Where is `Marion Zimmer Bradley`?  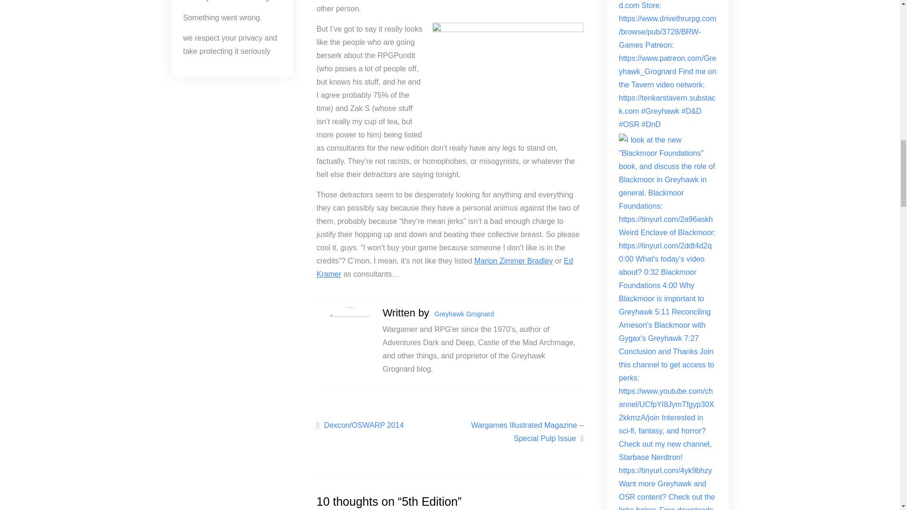 Marion Zimmer Bradley is located at coordinates (513, 261).